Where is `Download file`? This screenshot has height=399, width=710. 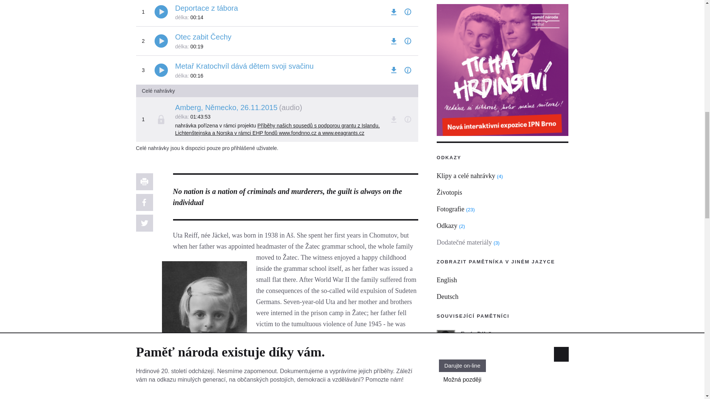 Download file is located at coordinates (393, 41).